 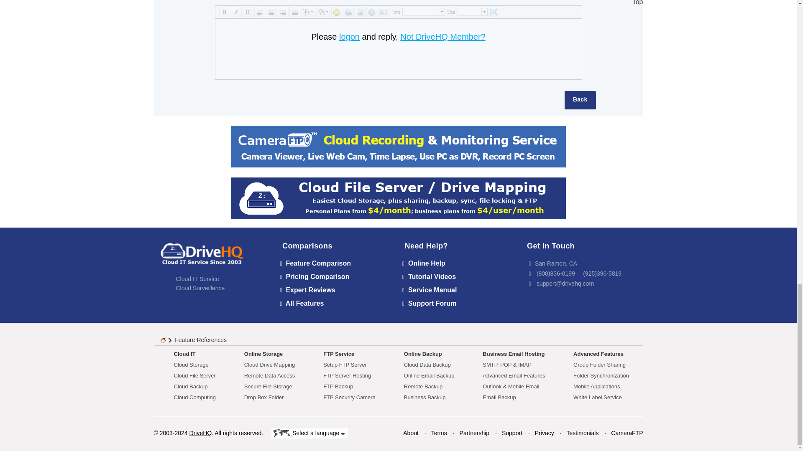 I want to click on Back, so click(x=580, y=100).